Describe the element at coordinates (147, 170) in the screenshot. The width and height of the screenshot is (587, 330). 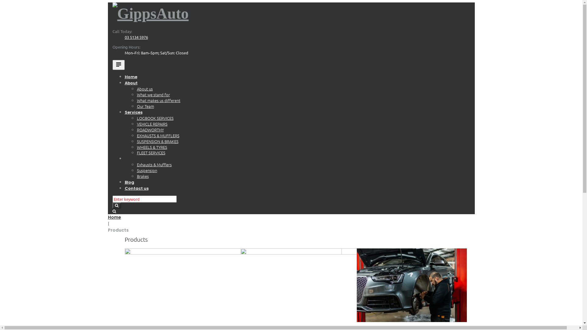
I see `Suspension` at that location.